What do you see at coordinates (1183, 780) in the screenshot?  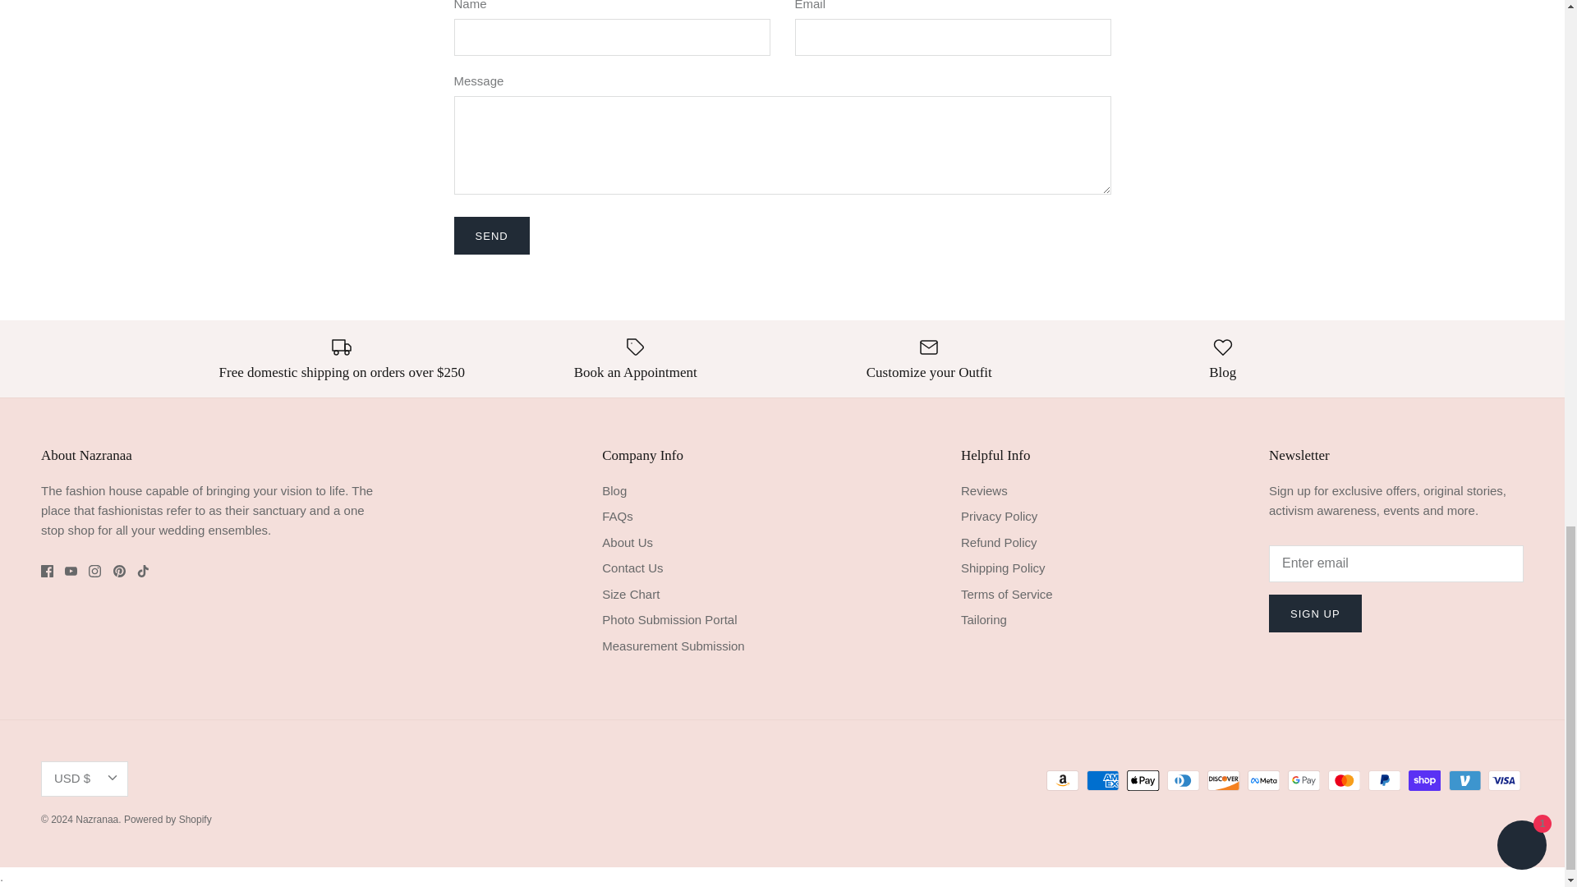 I see `Diners Club` at bounding box center [1183, 780].